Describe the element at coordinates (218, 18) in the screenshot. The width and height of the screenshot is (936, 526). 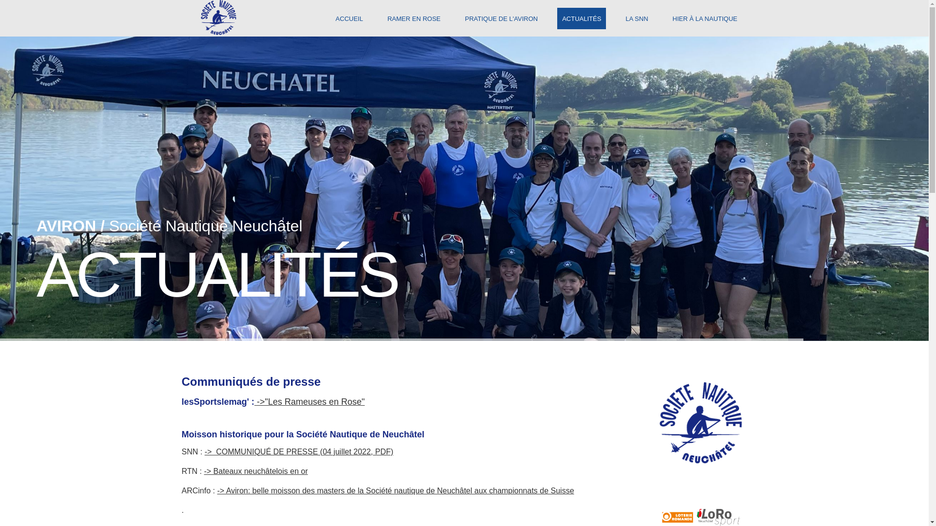
I see ` ` at that location.